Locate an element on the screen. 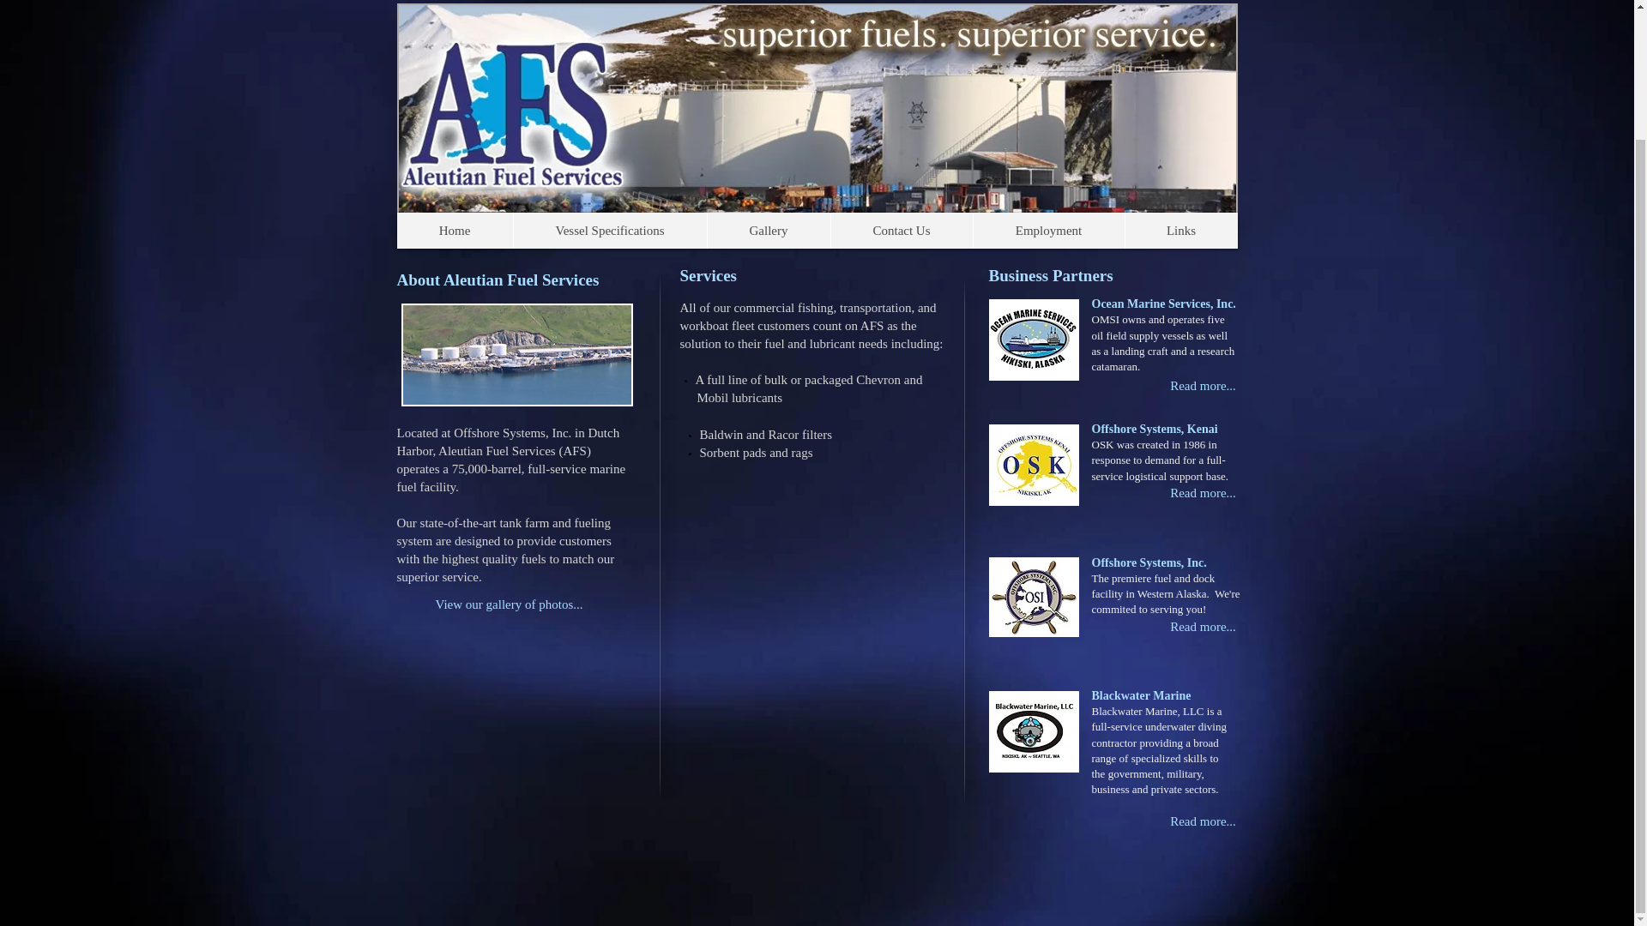 The image size is (1647, 926). Gallery is located at coordinates (768, 231).